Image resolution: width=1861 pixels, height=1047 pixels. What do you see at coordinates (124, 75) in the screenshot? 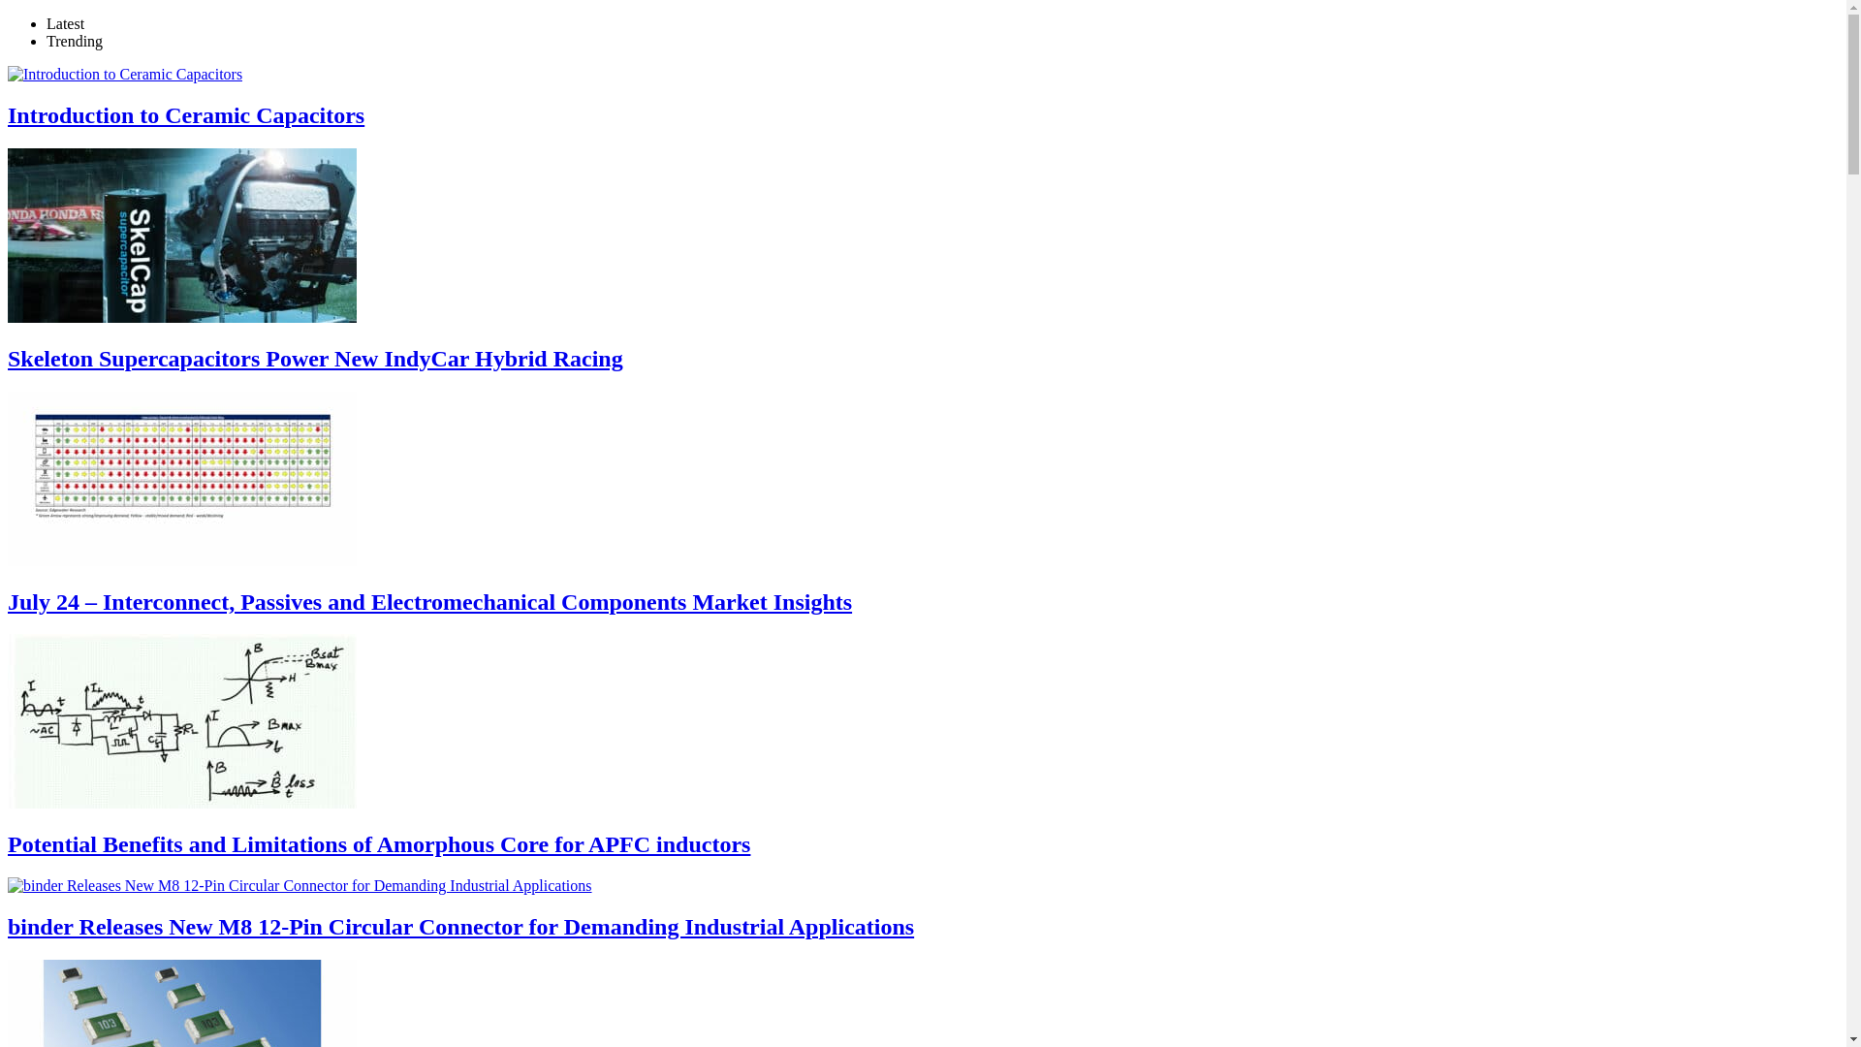
I see `Introduction to Ceramic Capacitors` at bounding box center [124, 75].